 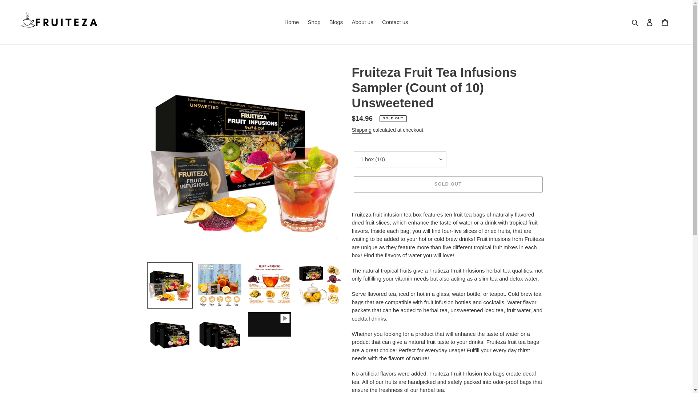 I want to click on Contact us, so click(x=395, y=22).